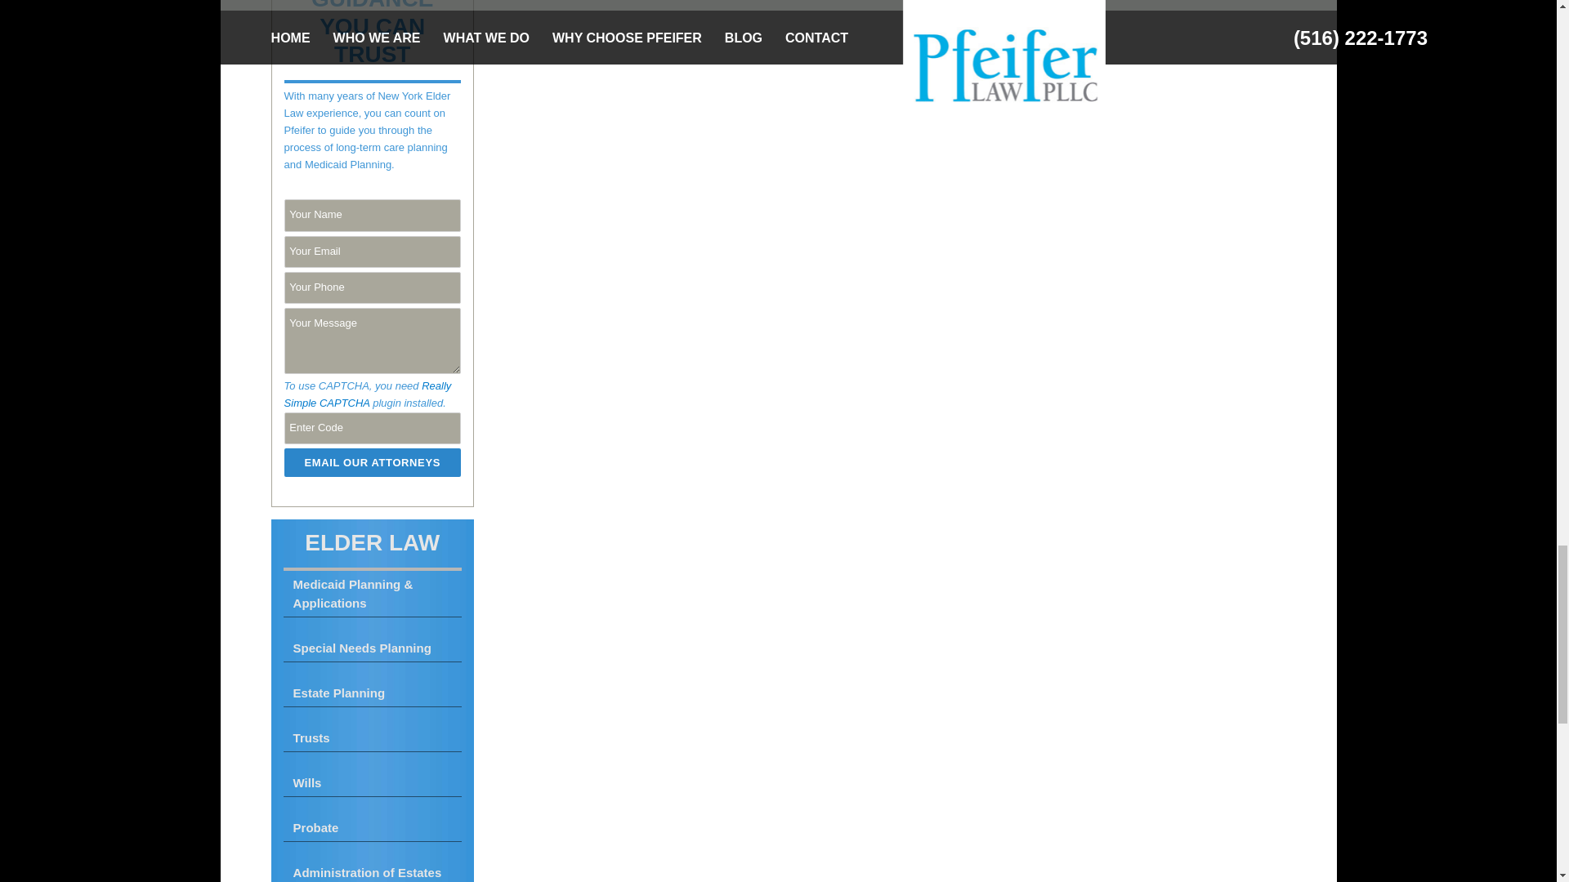 The height and width of the screenshot is (882, 1569). Describe the element at coordinates (373, 782) in the screenshot. I see `Wills` at that location.